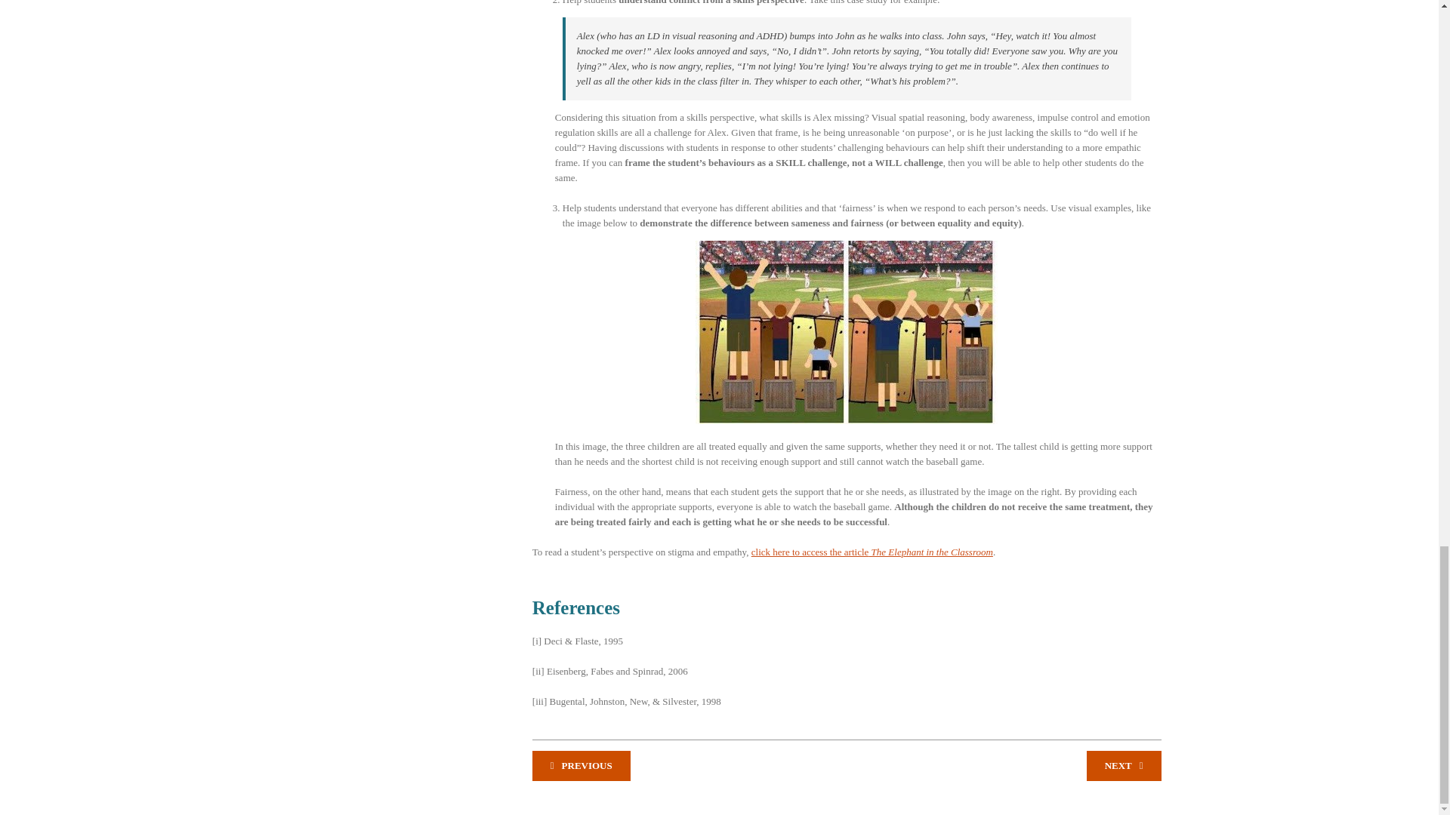  What do you see at coordinates (582, 765) in the screenshot?
I see `PREVIOUS` at bounding box center [582, 765].